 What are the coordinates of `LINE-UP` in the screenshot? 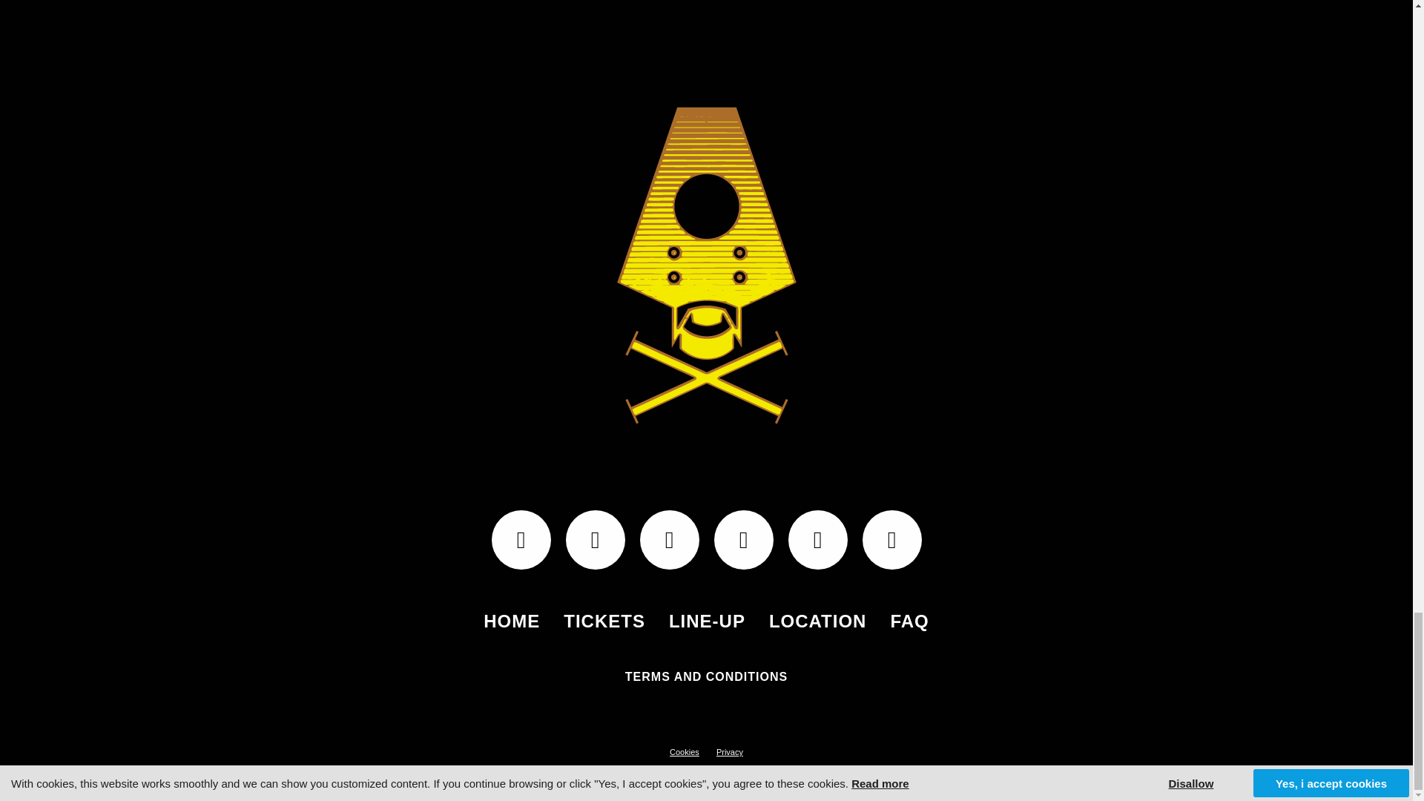 It's located at (707, 622).